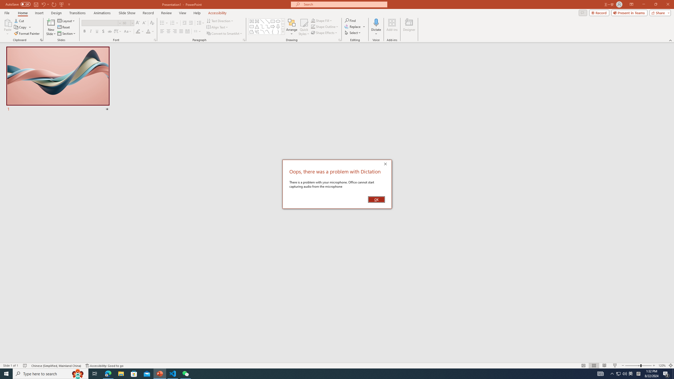 This screenshot has width=674, height=379. Describe the element at coordinates (138, 32) in the screenshot. I see `Text Highlight Color Yellow` at that location.